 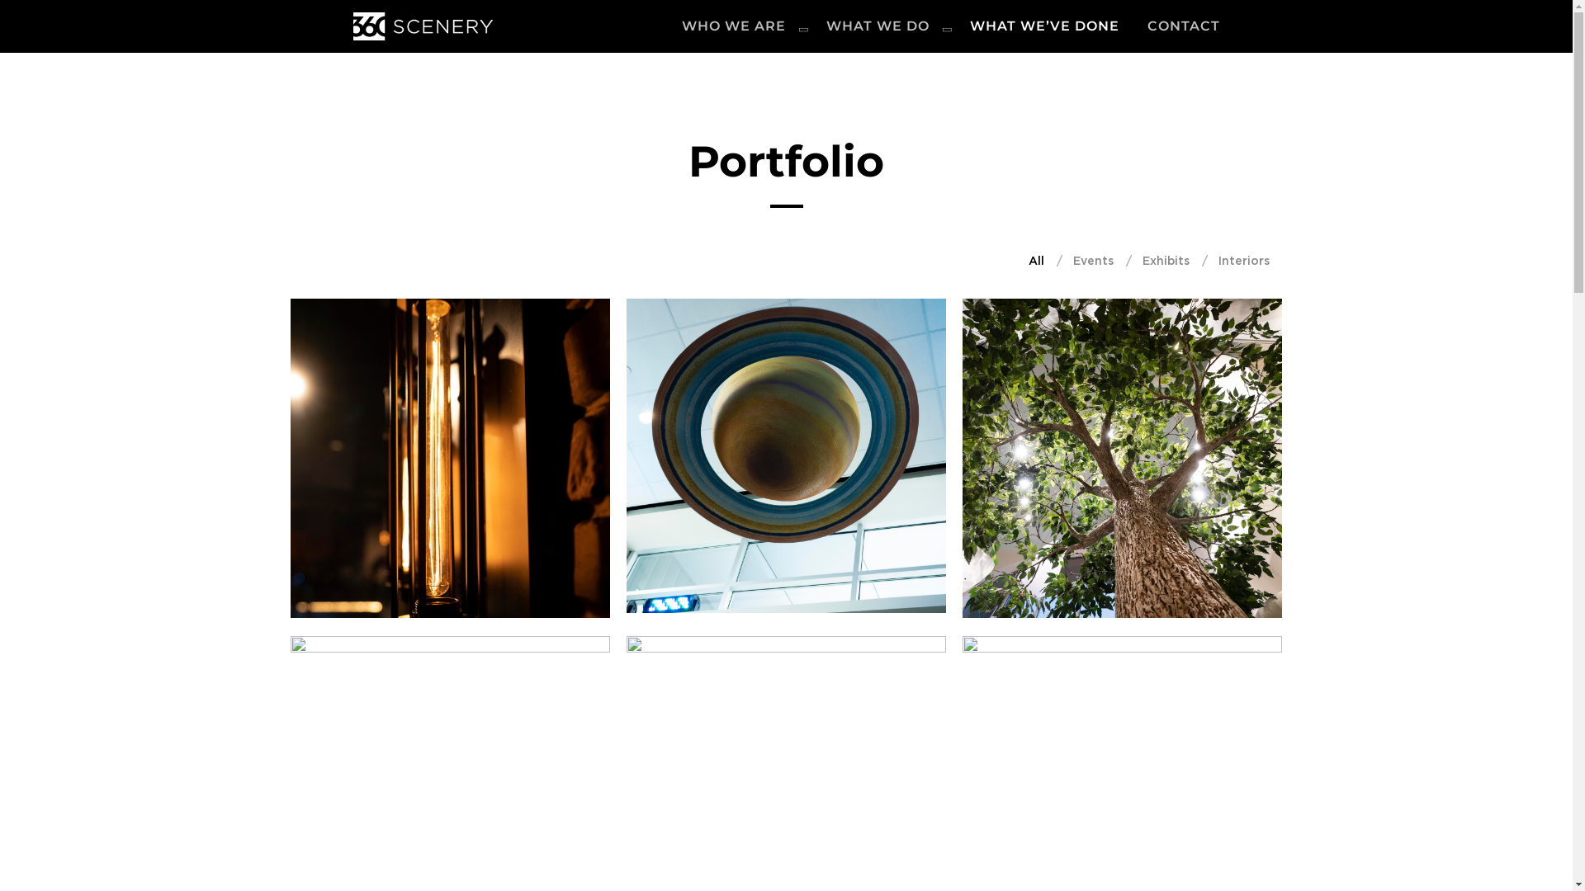 What do you see at coordinates (740, 26) in the screenshot?
I see `WHO WE ARE` at bounding box center [740, 26].